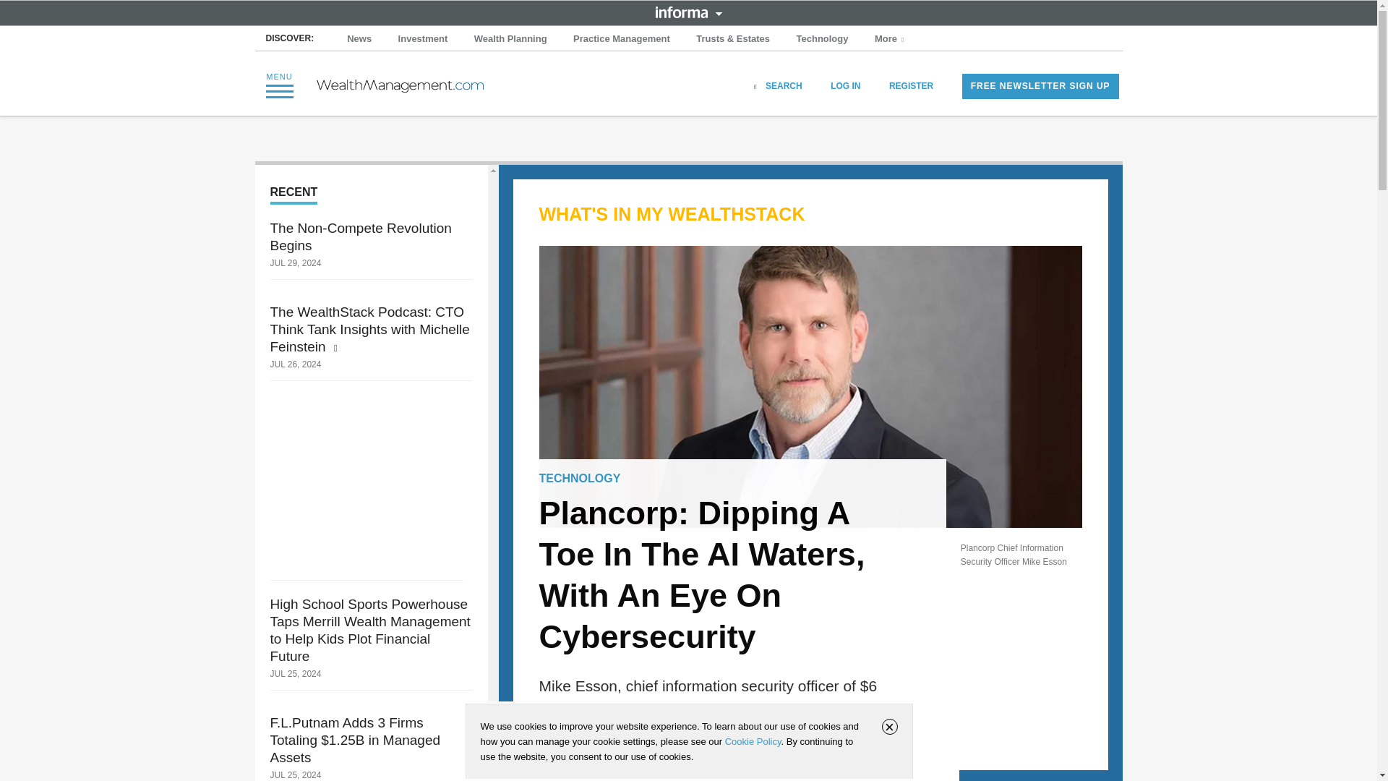 The width and height of the screenshot is (1388, 781). Describe the element at coordinates (688, 12) in the screenshot. I see `INFORMA` at that location.